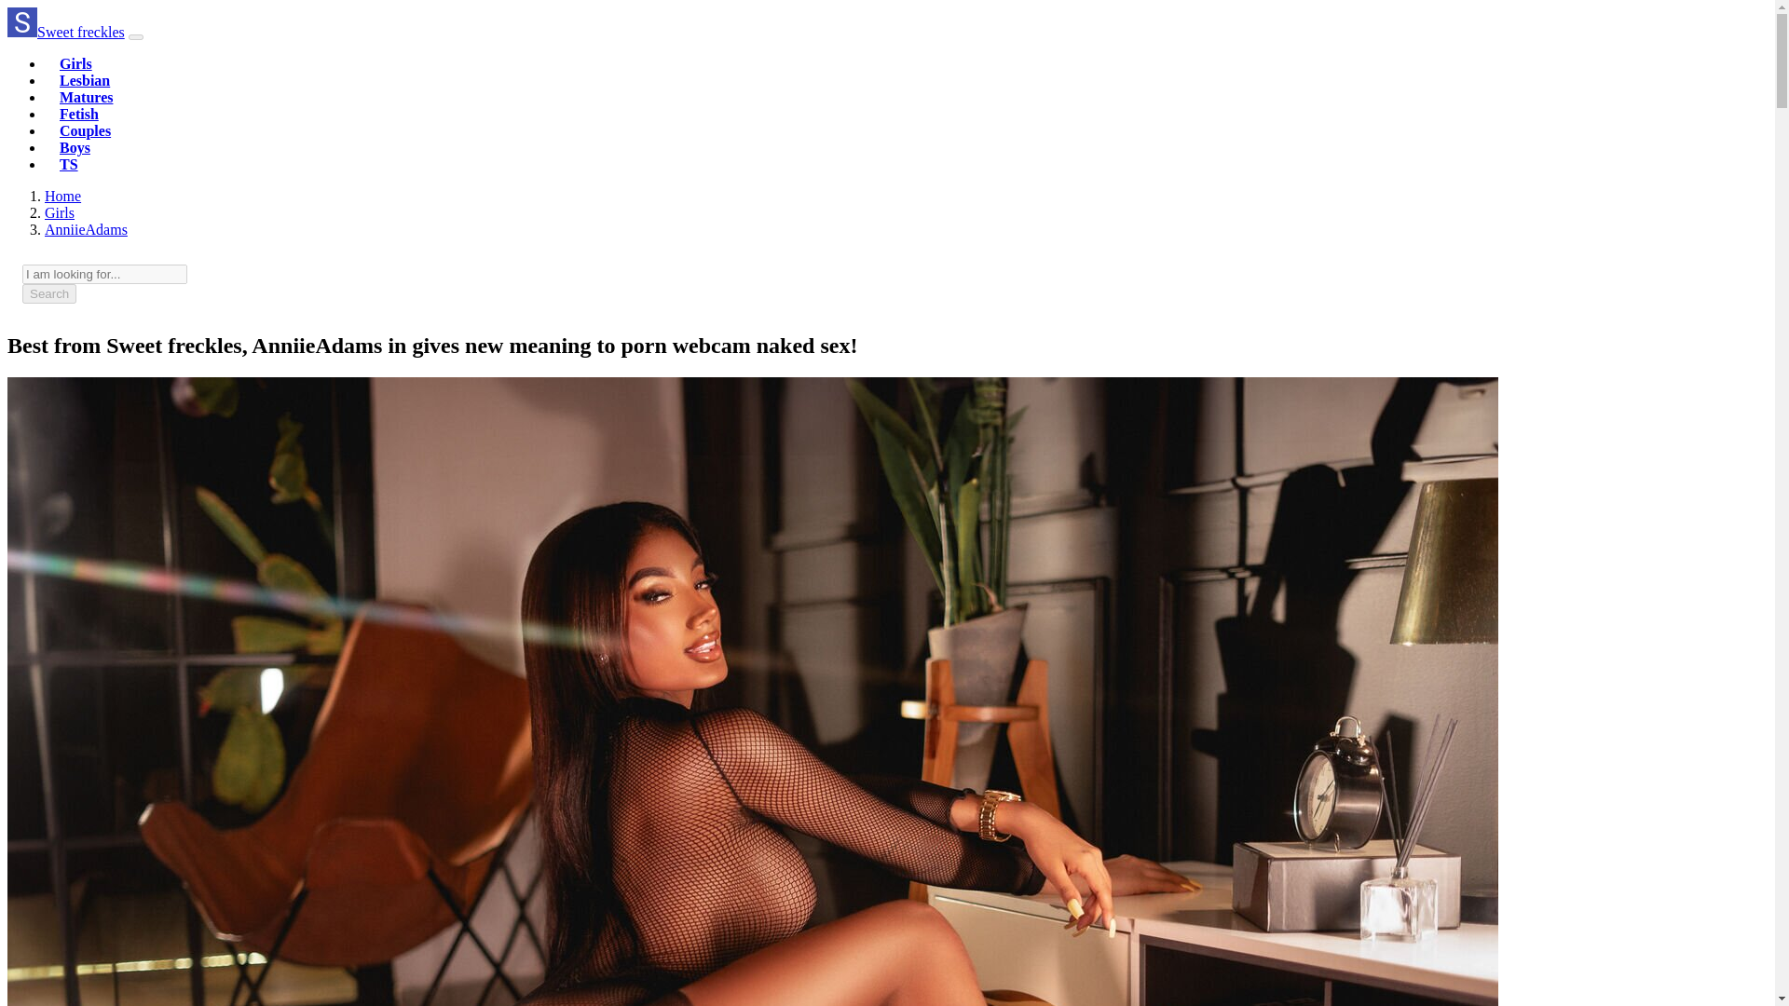 The height and width of the screenshot is (1006, 1789). Describe the element at coordinates (78, 114) in the screenshot. I see `Fetish` at that location.